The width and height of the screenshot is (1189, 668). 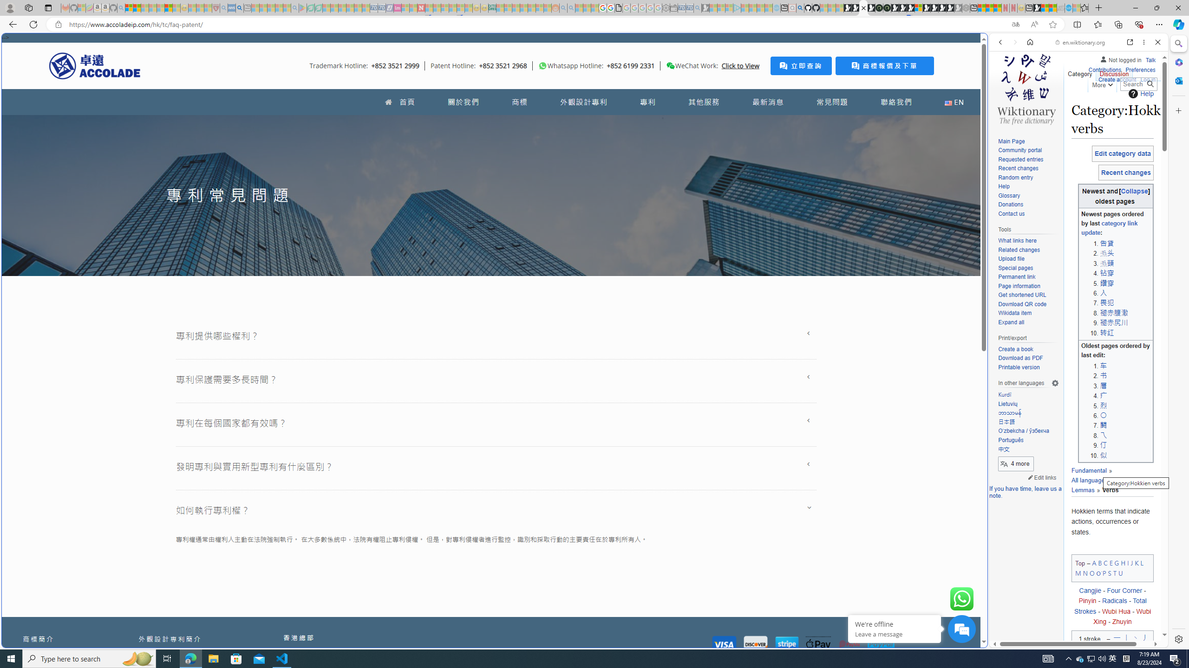 I want to click on Category, so click(x=1080, y=72).